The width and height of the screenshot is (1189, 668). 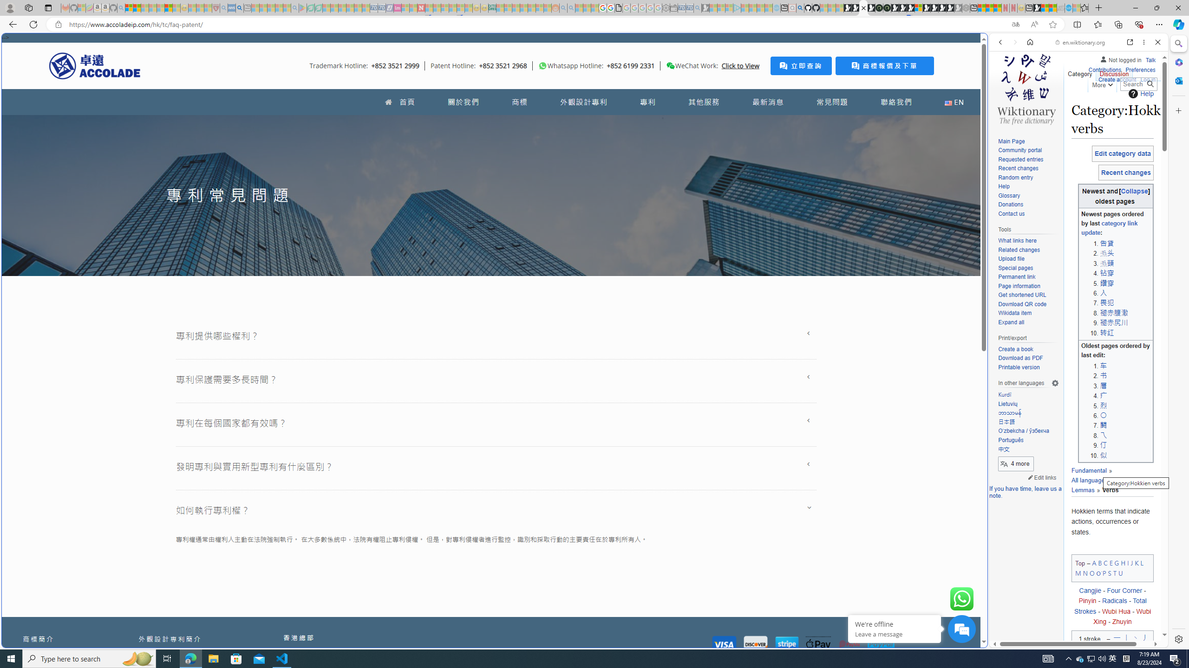 I want to click on Category, so click(x=1080, y=72).